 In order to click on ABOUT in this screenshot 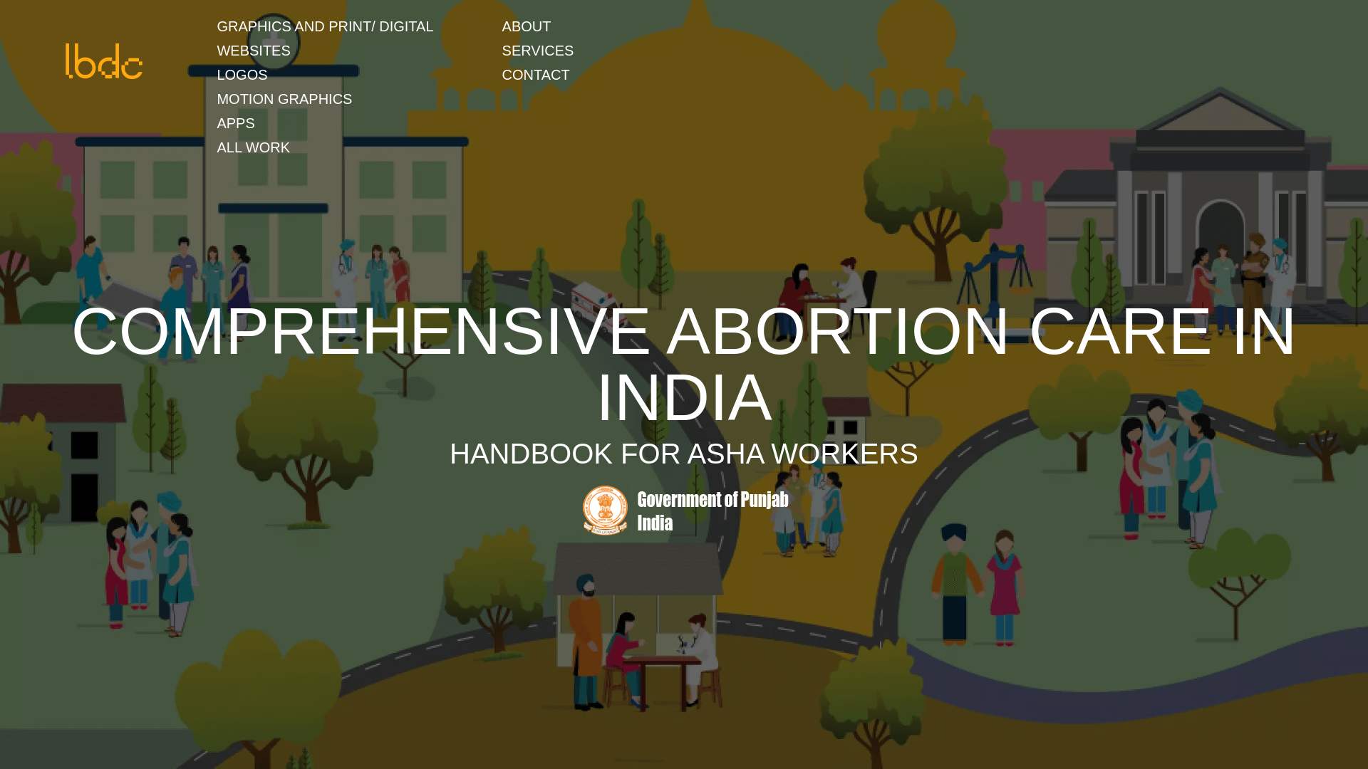, I will do `click(526, 26)`.